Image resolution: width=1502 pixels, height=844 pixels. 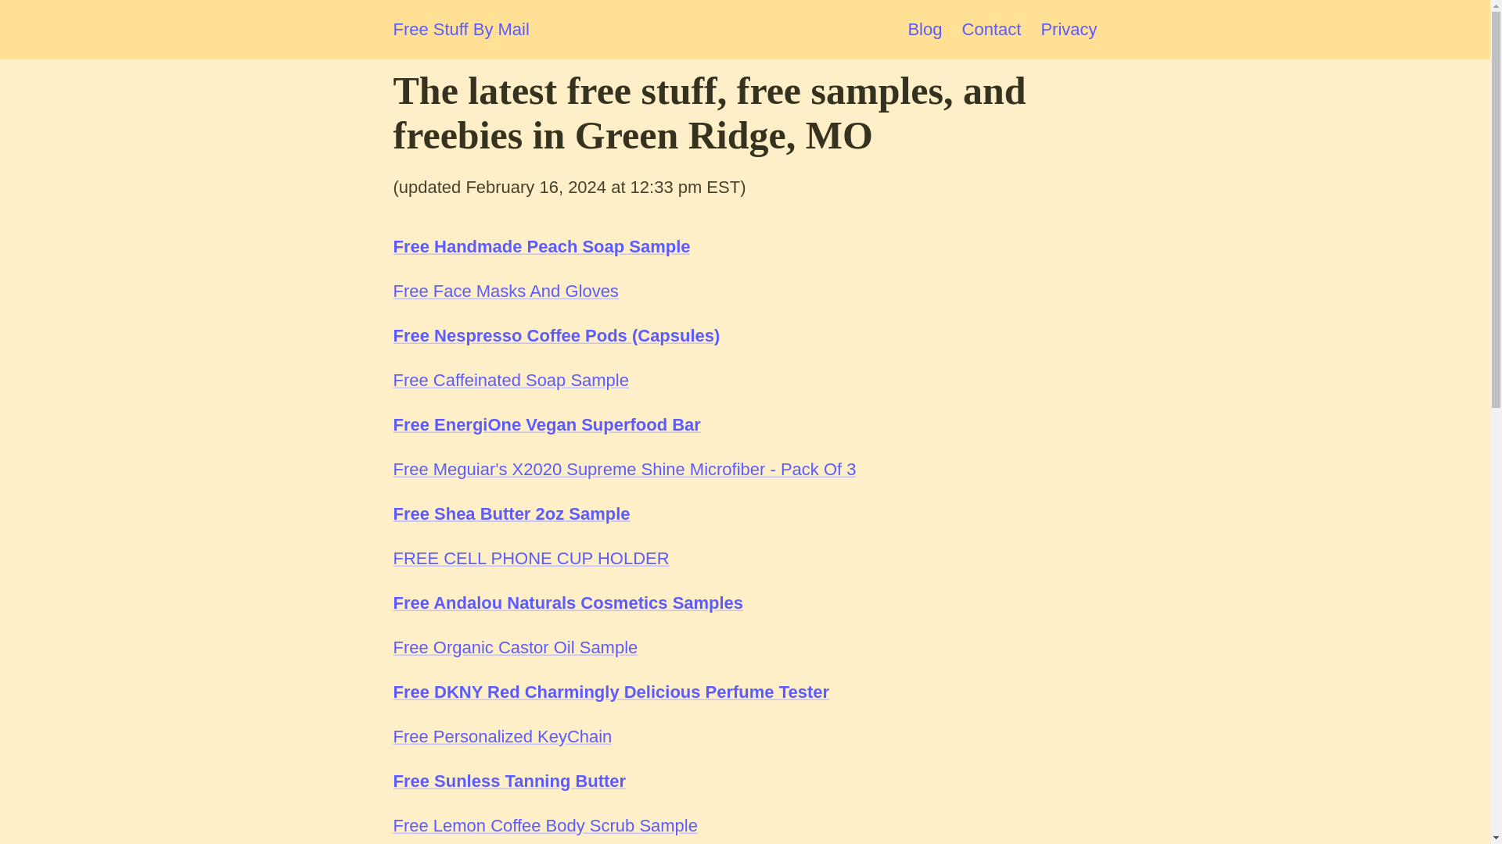 What do you see at coordinates (510, 513) in the screenshot?
I see `Free Shea Butter 2oz Sample` at bounding box center [510, 513].